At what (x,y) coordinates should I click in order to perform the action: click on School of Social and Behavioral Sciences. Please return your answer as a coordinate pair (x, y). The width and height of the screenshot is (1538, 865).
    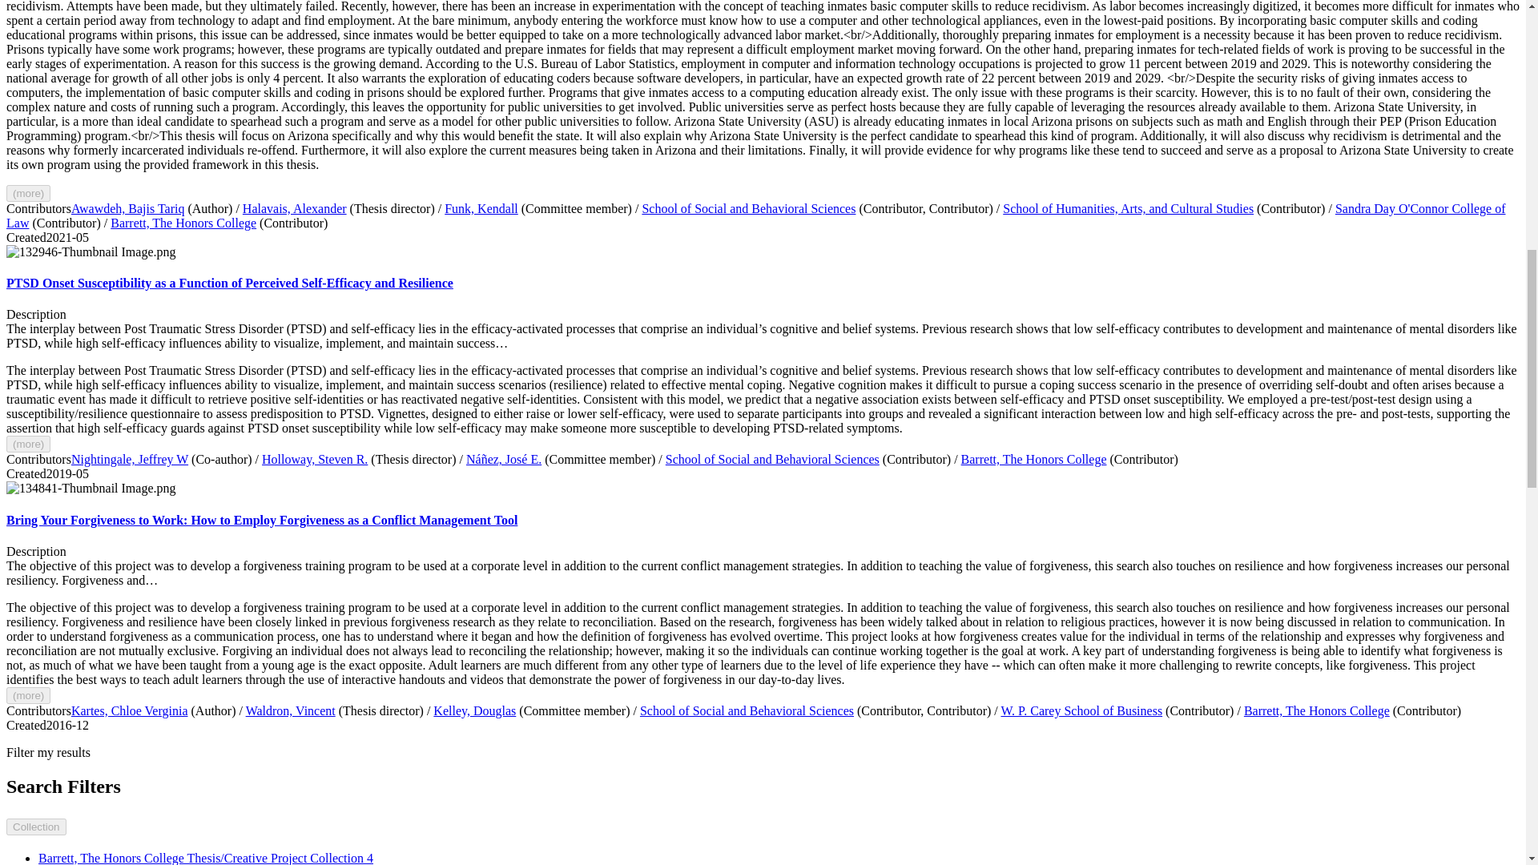
    Looking at the image, I should click on (748, 208).